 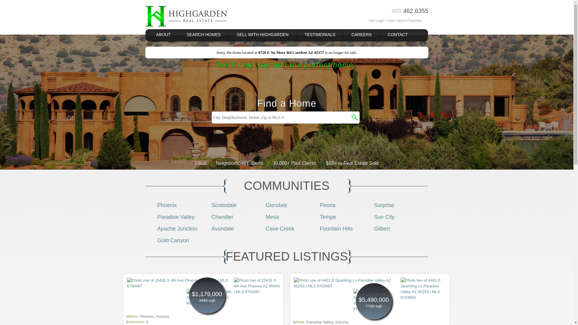 What do you see at coordinates (224, 205) in the screenshot?
I see `View Scottsdale, AZ homes for sale.` at bounding box center [224, 205].